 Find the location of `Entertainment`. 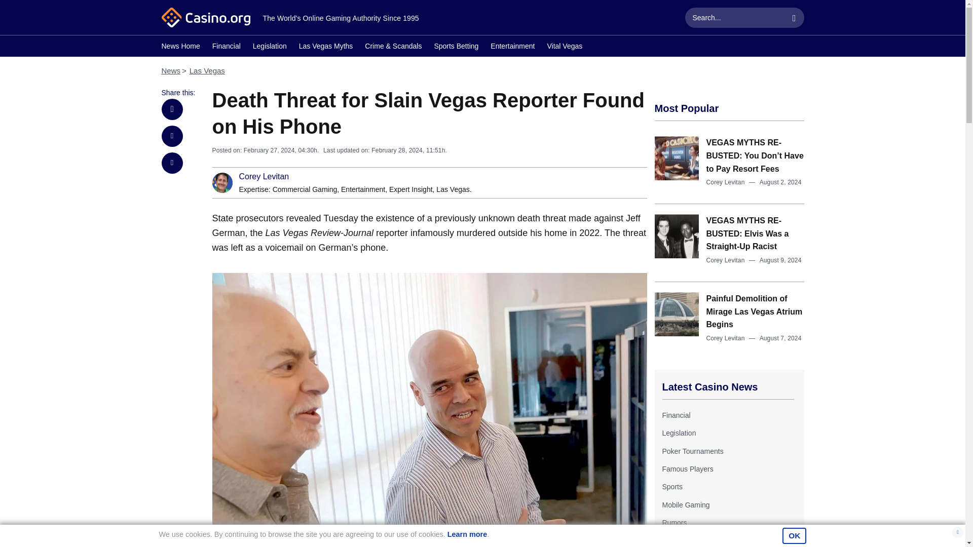

Entertainment is located at coordinates (363, 189).